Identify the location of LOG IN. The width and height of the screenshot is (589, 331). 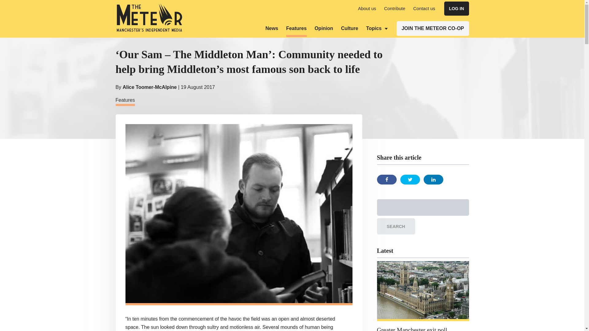
(456, 9).